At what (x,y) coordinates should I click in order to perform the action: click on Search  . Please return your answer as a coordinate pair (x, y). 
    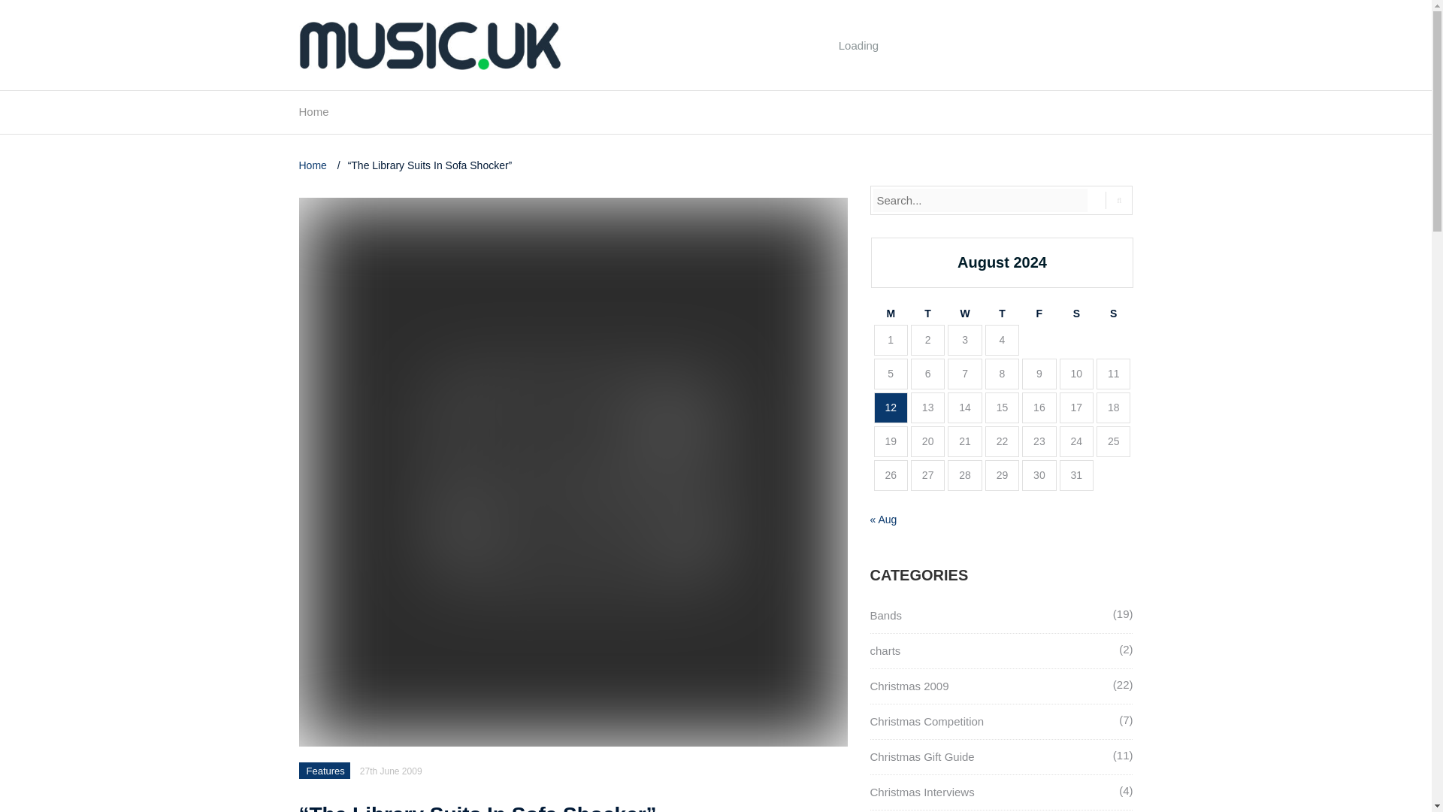
    Looking at the image, I should click on (1118, 200).